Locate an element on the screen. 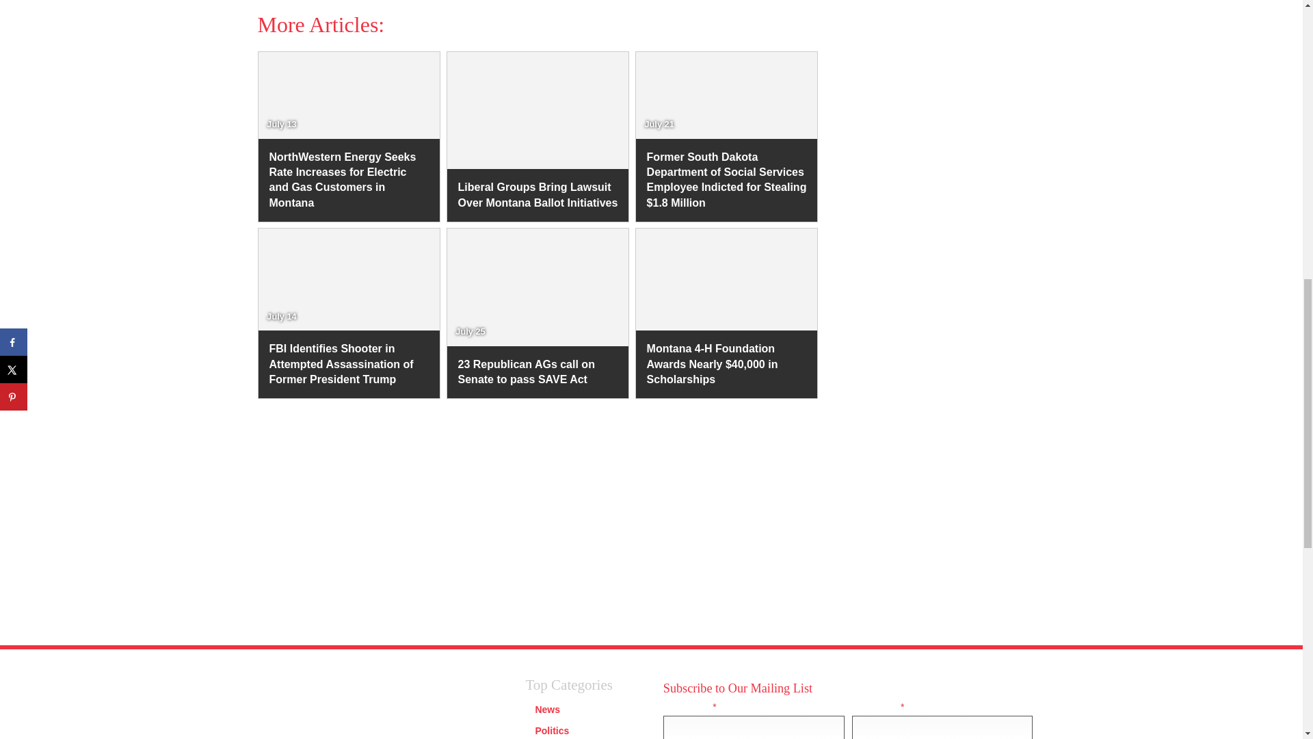 Image resolution: width=1313 pixels, height=739 pixels. 23 Republican AGs call on Senate to pass SAVE Act is located at coordinates (538, 372).